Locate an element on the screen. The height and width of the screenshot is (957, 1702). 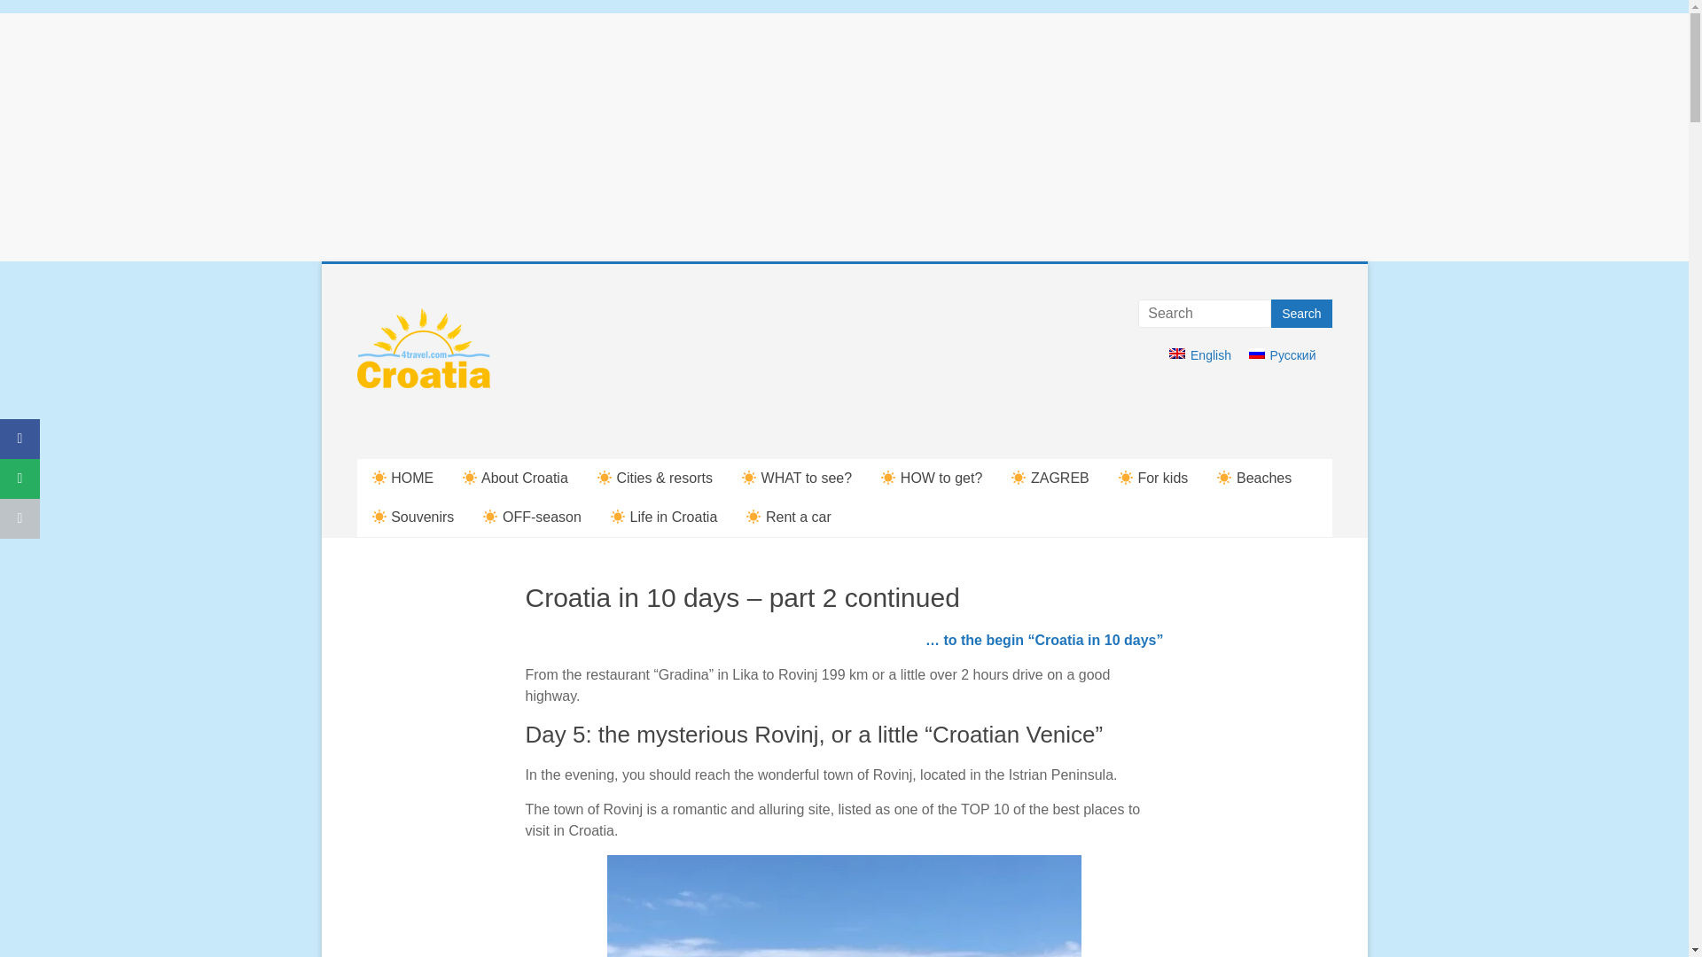
OFF-season is located at coordinates (532, 517).